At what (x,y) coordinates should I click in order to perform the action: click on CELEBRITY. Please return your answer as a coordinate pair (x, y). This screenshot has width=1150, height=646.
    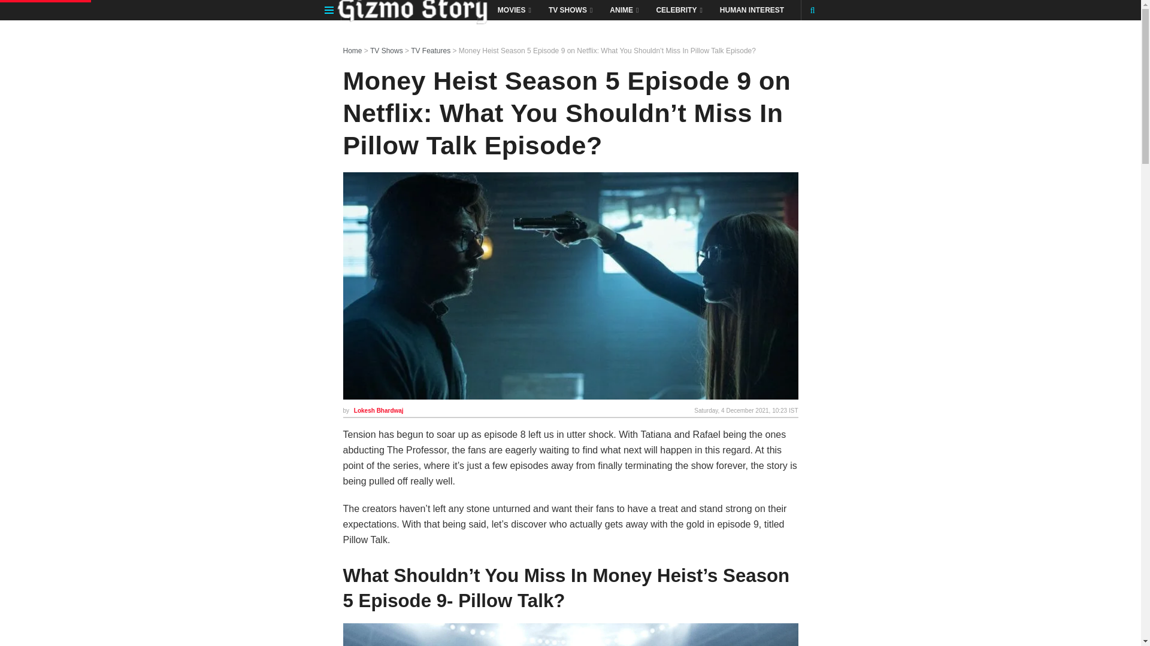
    Looking at the image, I should click on (678, 10).